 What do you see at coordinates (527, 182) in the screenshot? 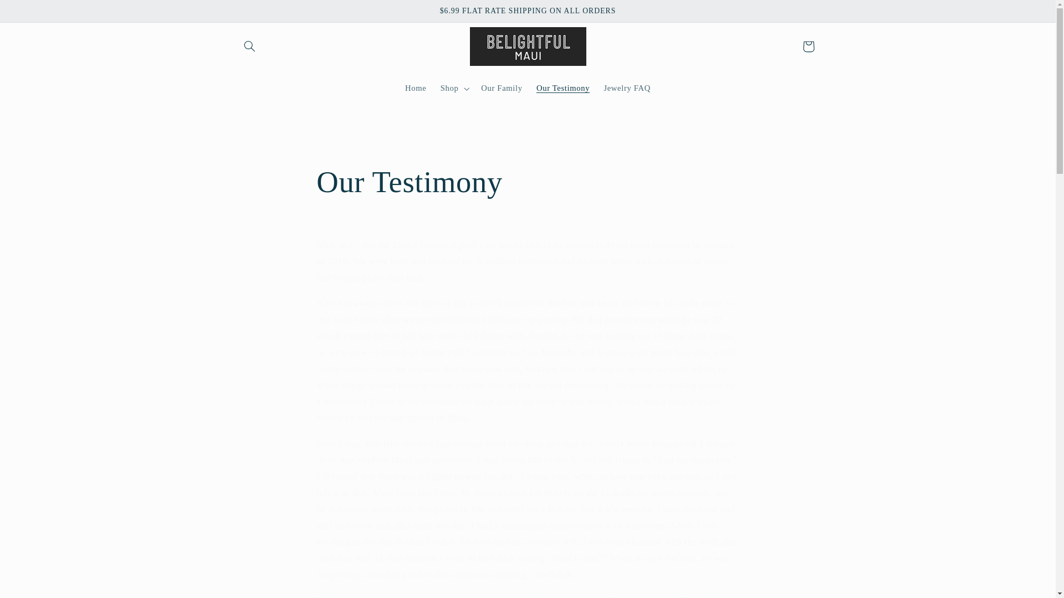
I see `Our Testimony` at bounding box center [527, 182].